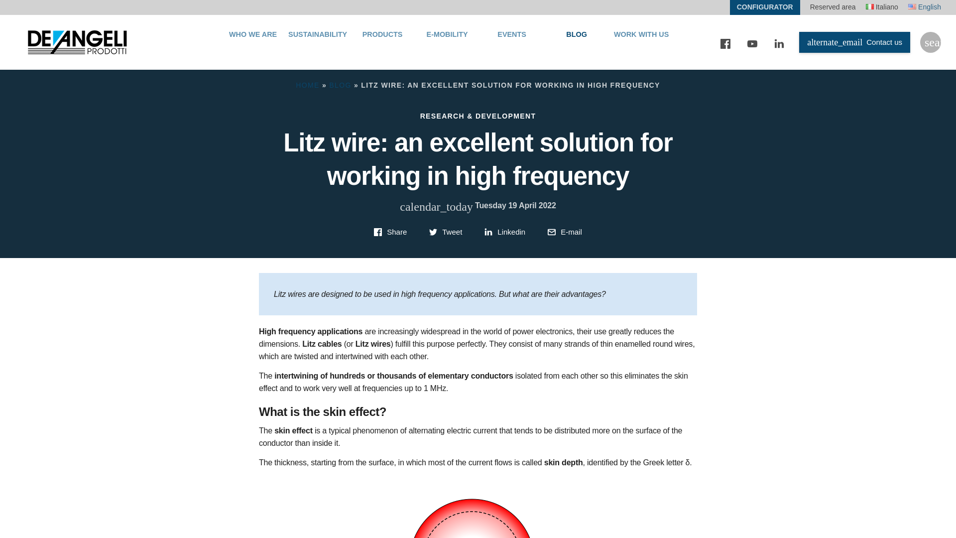 The width and height of the screenshot is (956, 538). Describe the element at coordinates (882, 7) in the screenshot. I see `Italiano` at that location.